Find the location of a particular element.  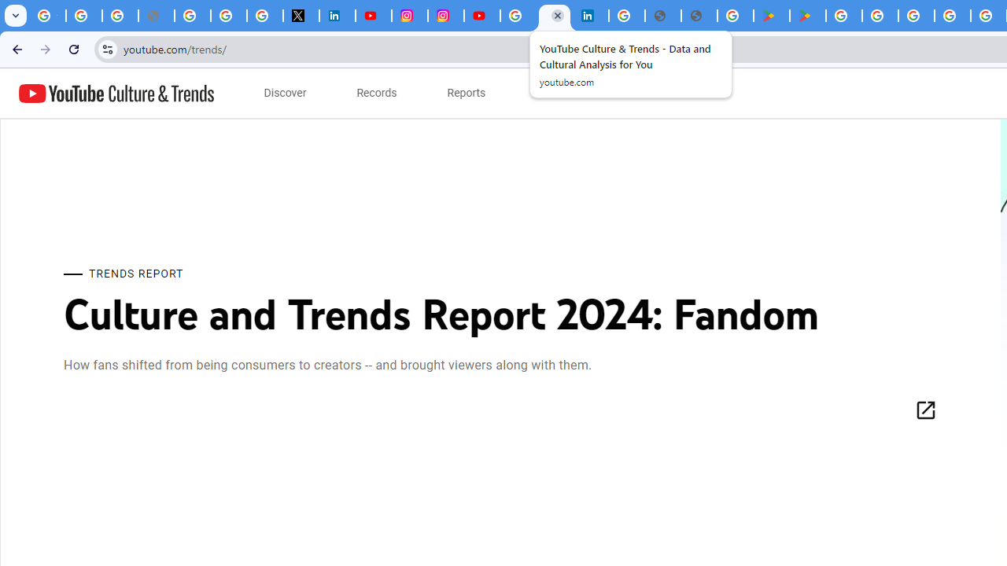

subnav-More menupopup is located at coordinates (554, 93).